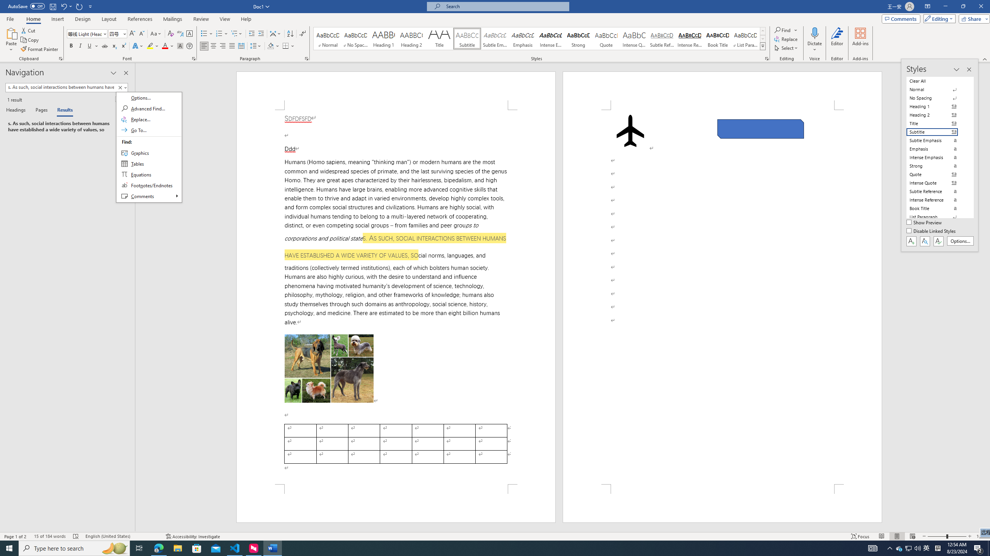 Image resolution: width=990 pixels, height=556 pixels. Describe the element at coordinates (476, 548) in the screenshot. I see `Running applications` at that location.